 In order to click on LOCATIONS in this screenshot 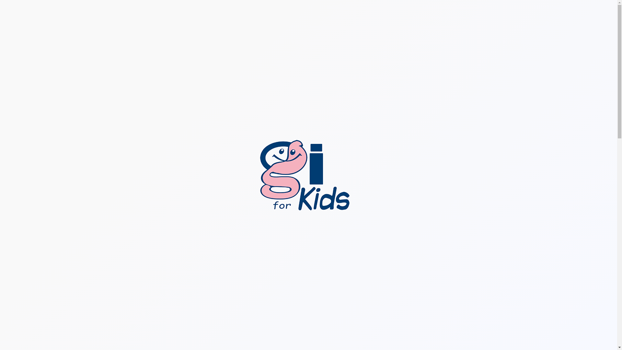, I will do `click(524, 36)`.